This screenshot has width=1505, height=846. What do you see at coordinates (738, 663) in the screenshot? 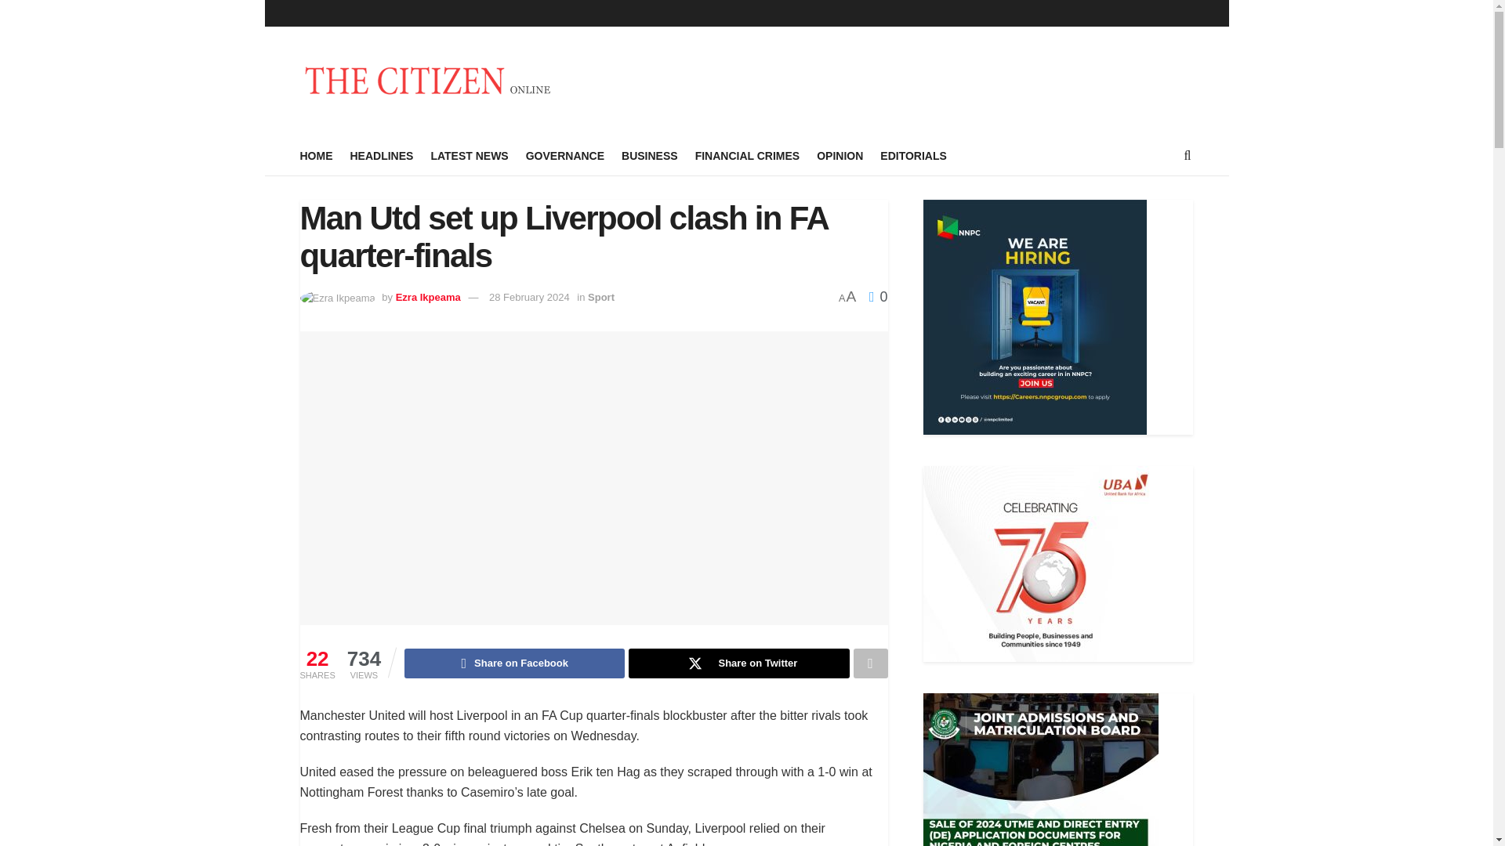
I see `Share on Twitter` at bounding box center [738, 663].